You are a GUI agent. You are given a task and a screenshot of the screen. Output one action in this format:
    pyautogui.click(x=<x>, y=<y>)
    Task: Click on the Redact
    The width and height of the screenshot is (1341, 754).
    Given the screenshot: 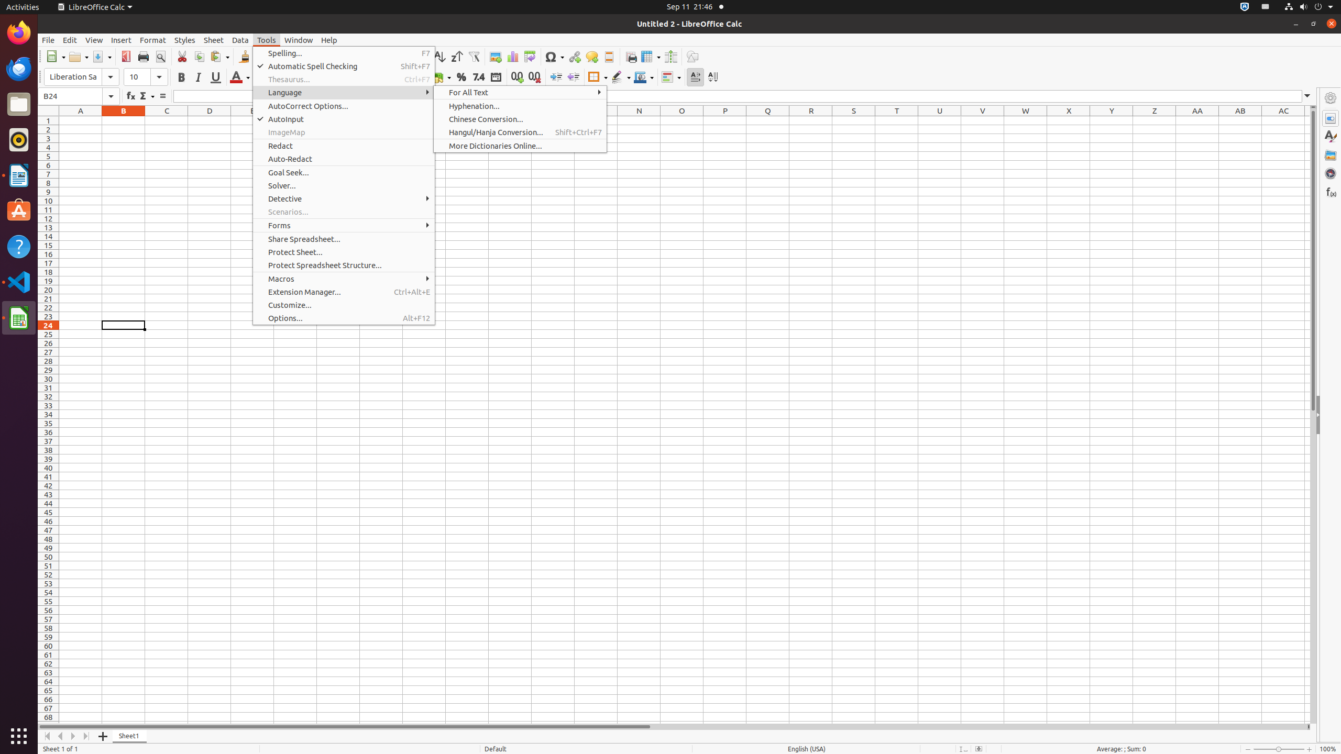 What is the action you would take?
    pyautogui.click(x=344, y=146)
    